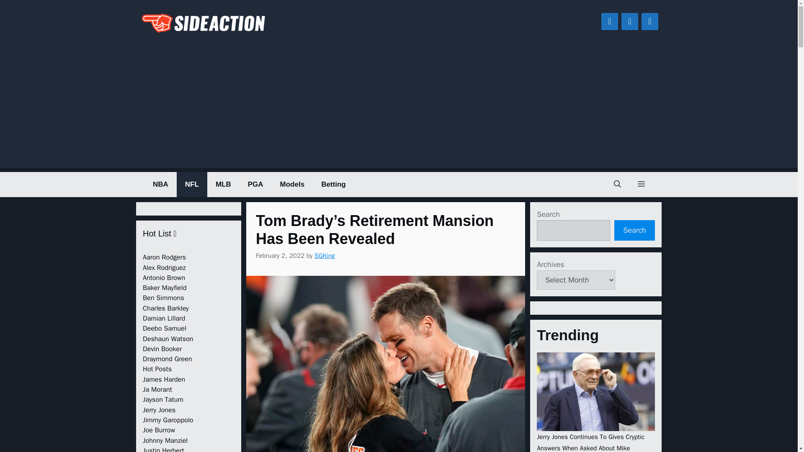  What do you see at coordinates (161, 184) in the screenshot?
I see `NBA` at bounding box center [161, 184].